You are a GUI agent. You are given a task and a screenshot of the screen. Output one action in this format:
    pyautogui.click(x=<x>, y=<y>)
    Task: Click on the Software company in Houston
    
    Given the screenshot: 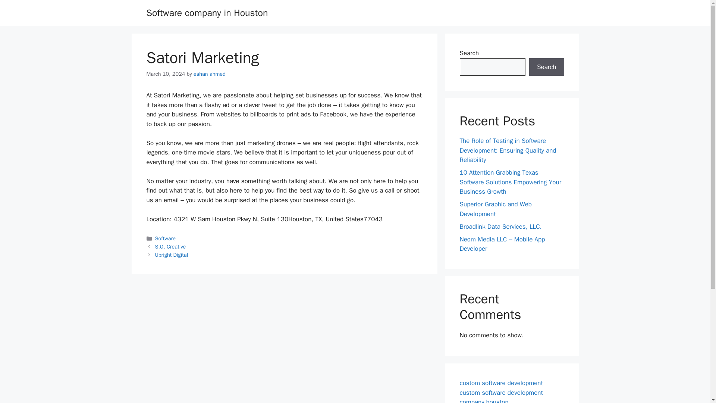 What is the action you would take?
    pyautogui.click(x=207, y=13)
    